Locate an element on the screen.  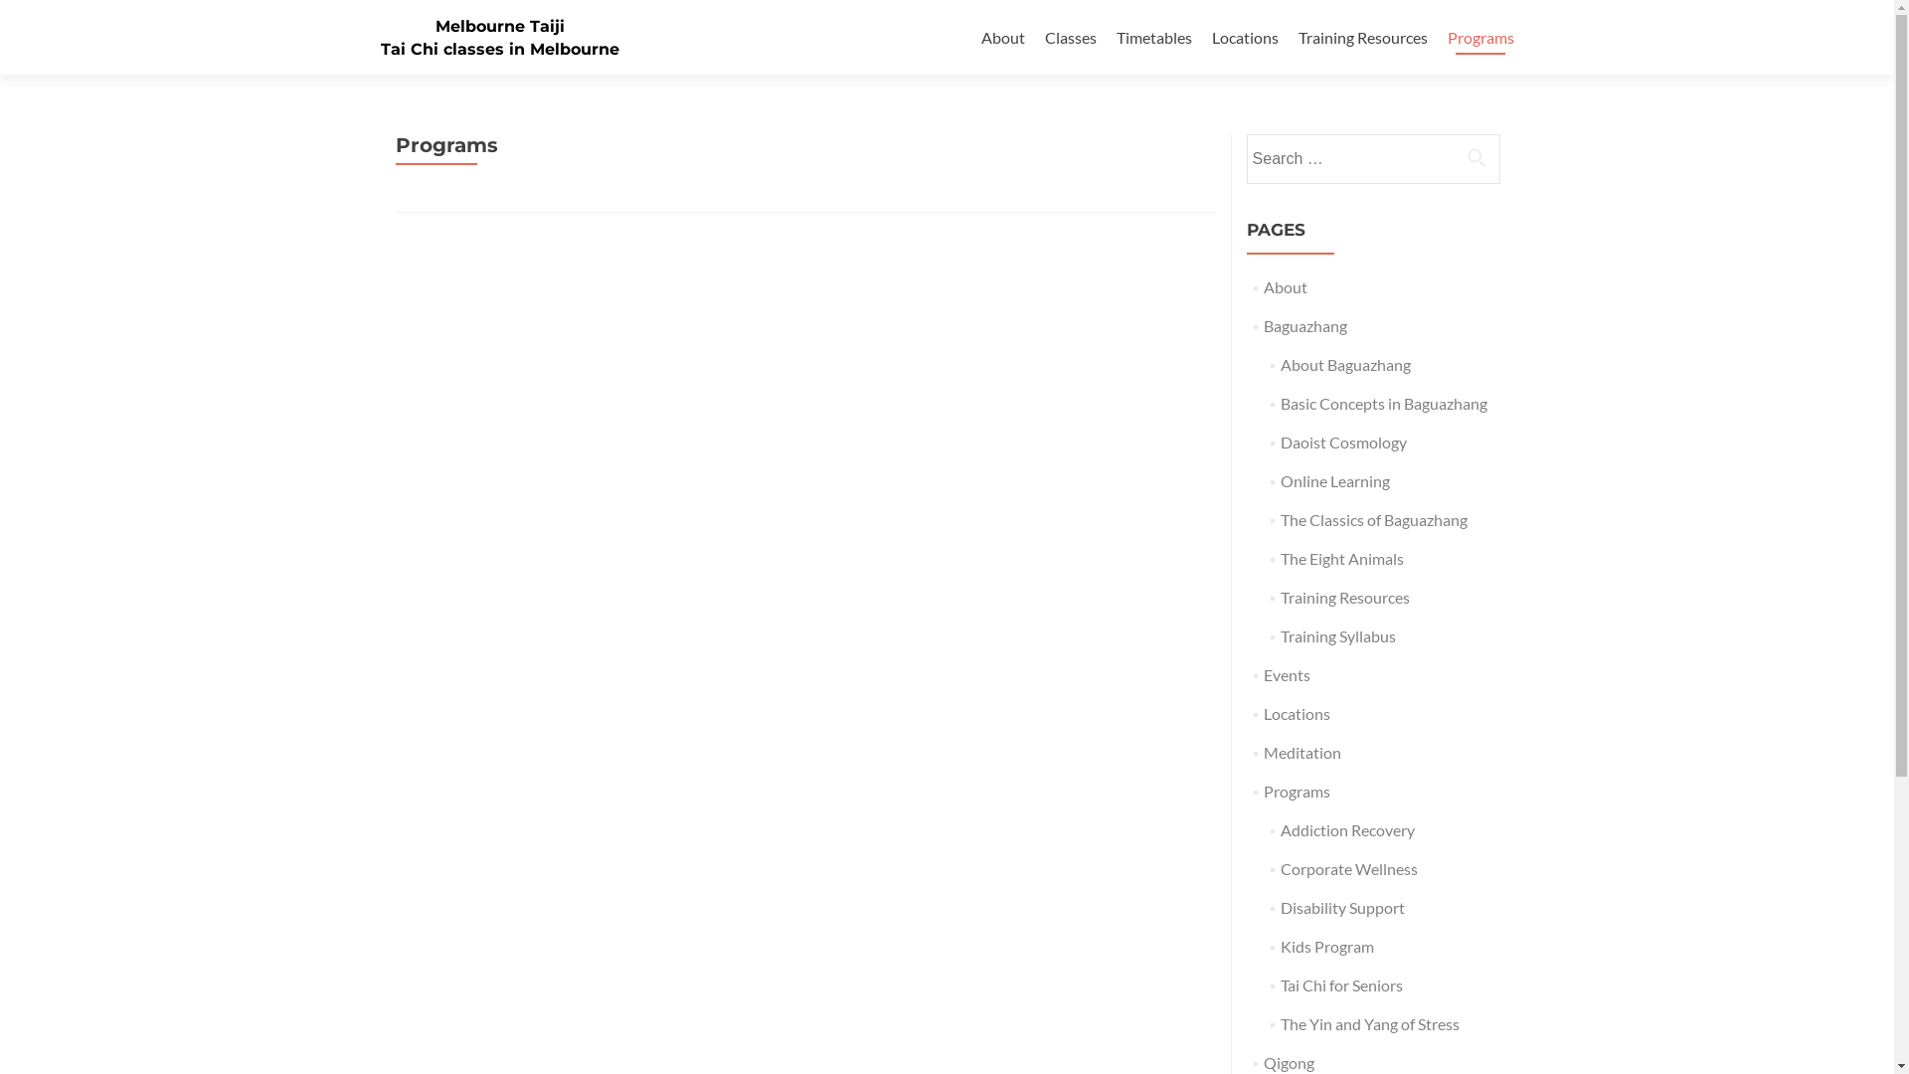
Tai Chi classes in Melbourne is located at coordinates (499, 50).